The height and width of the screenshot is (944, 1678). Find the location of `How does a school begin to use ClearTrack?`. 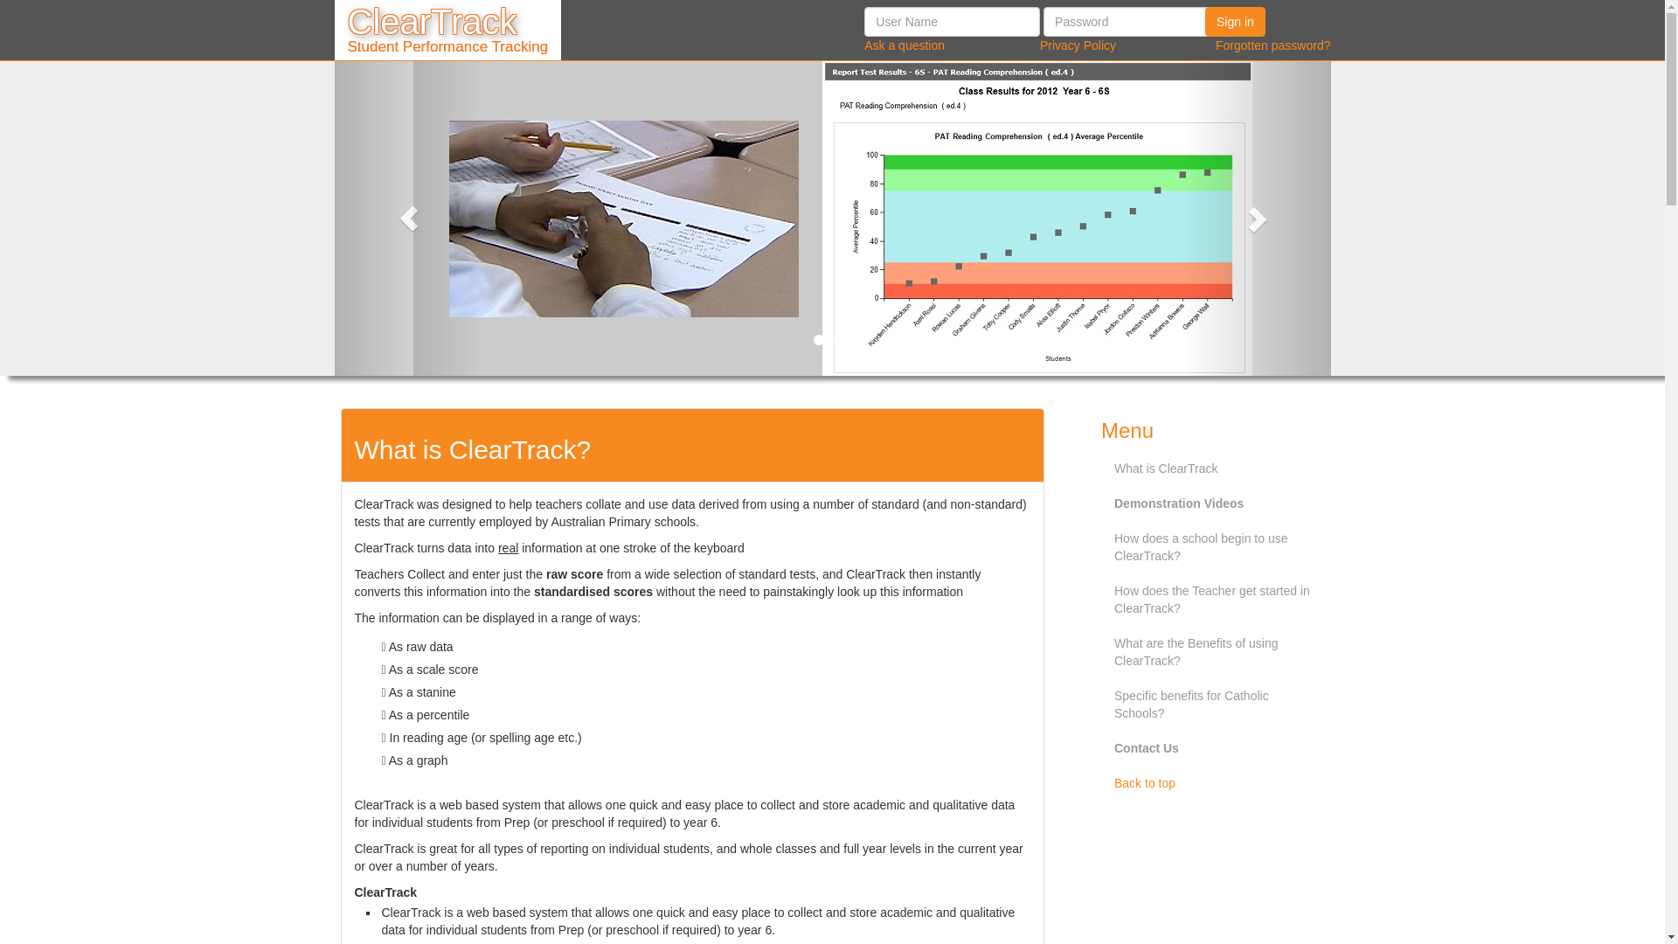

How does a school begin to use ClearTrack? is located at coordinates (1217, 547).